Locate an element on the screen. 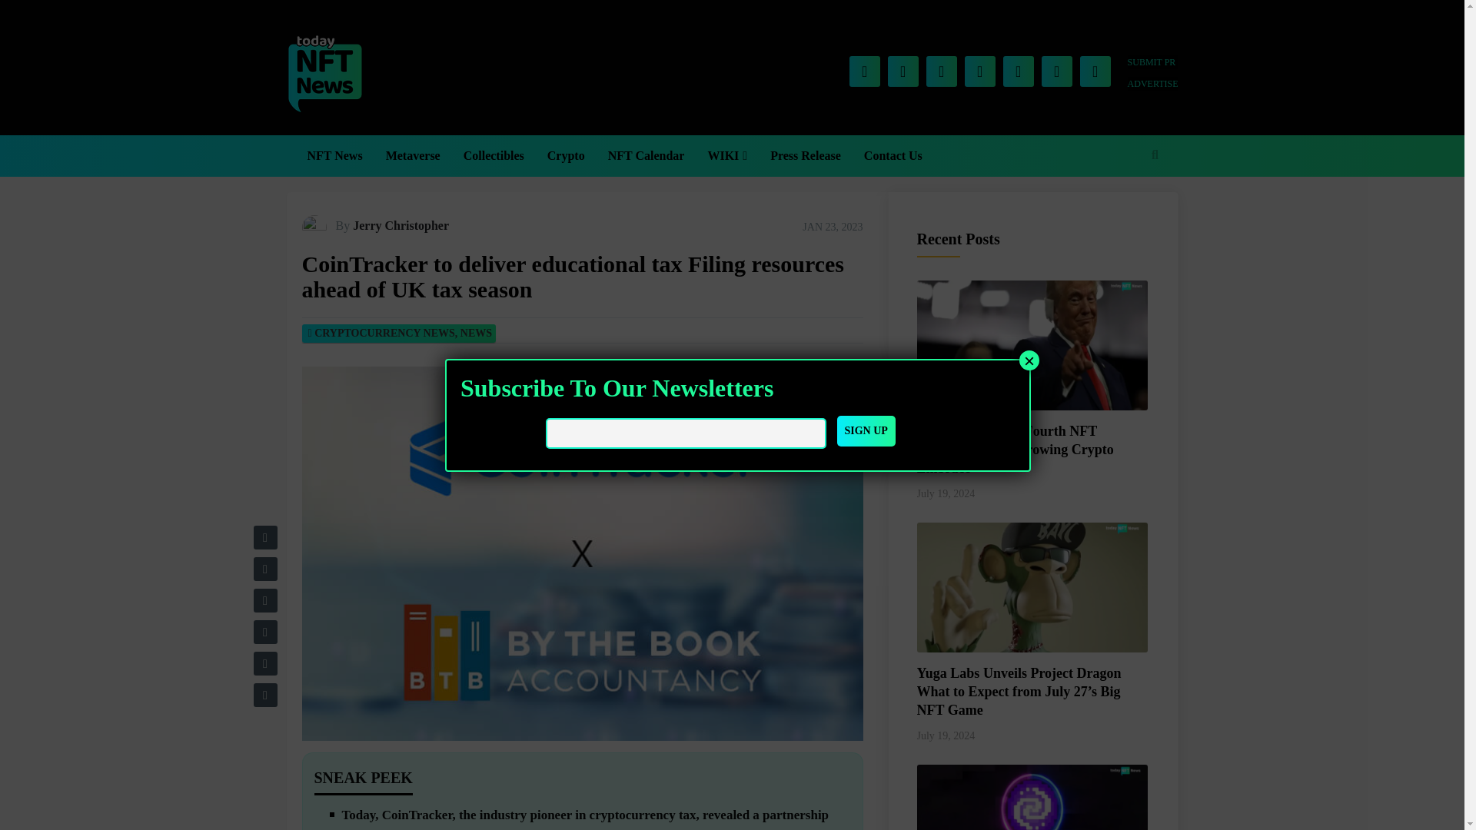 This screenshot has width=1476, height=830. Press Release is located at coordinates (806, 156).